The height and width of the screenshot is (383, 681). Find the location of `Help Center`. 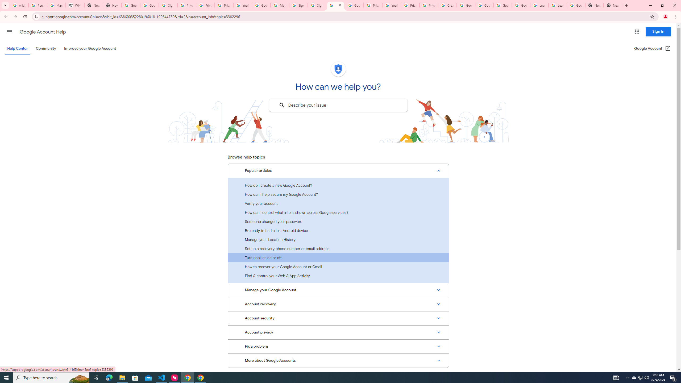

Help Center is located at coordinates (17, 48).